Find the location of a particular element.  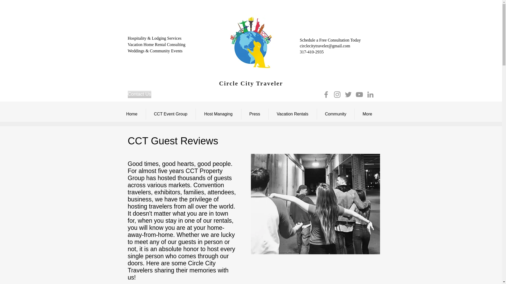

Community is located at coordinates (335, 114).